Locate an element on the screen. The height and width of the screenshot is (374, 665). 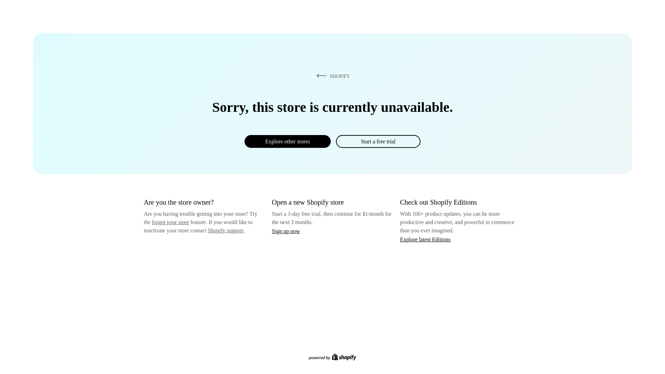
Start a free trial is located at coordinates (378, 141).